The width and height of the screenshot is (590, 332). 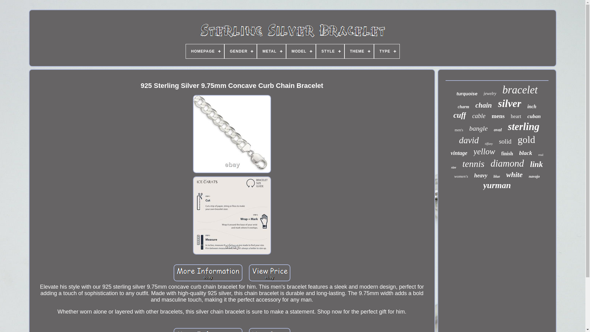 I want to click on 925 Sterling Silver 9.75mm Concave Curb Chain Bracelet, so click(x=269, y=272).